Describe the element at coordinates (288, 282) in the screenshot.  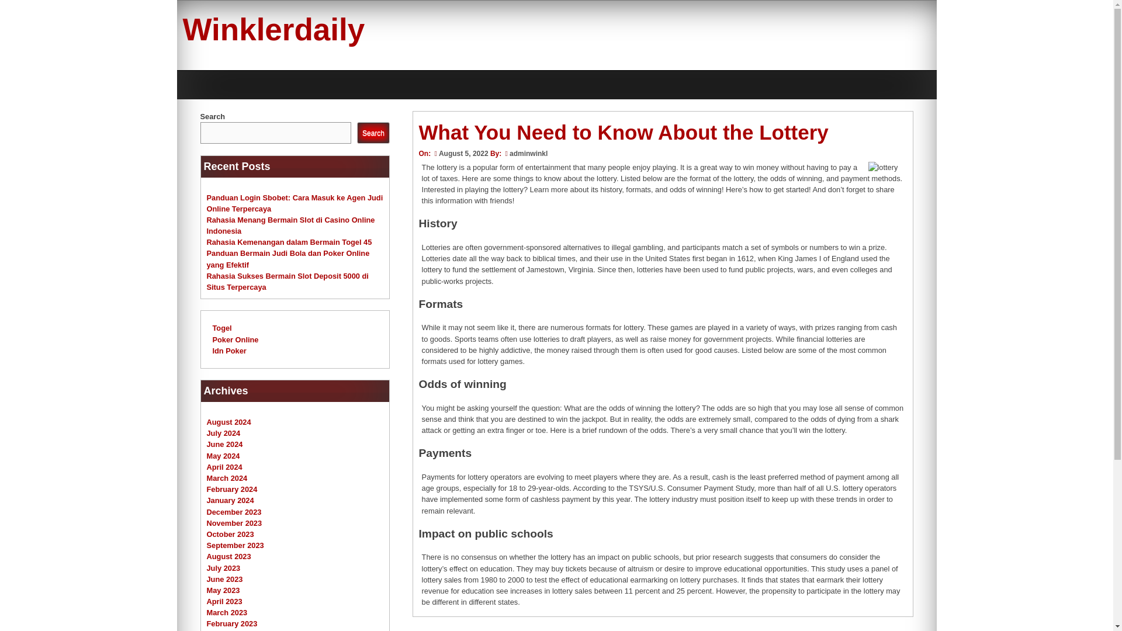
I see `Rahasia Sukses Bermain Slot Deposit 5000 di Situs Terpercaya` at that location.